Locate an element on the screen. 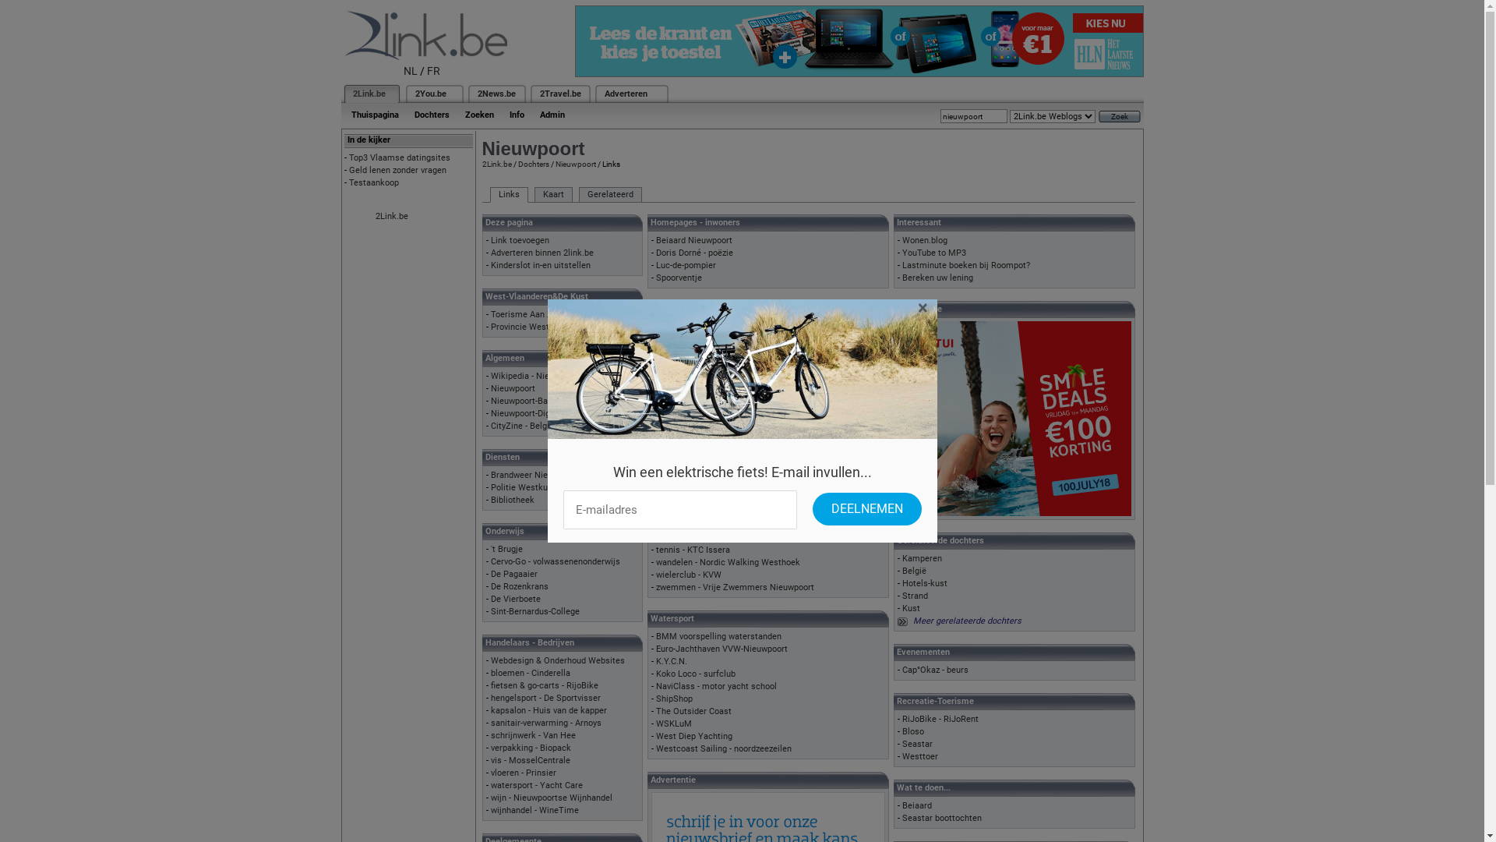 The image size is (1496, 842). BMM voorspelling waterstanden is located at coordinates (718, 636).